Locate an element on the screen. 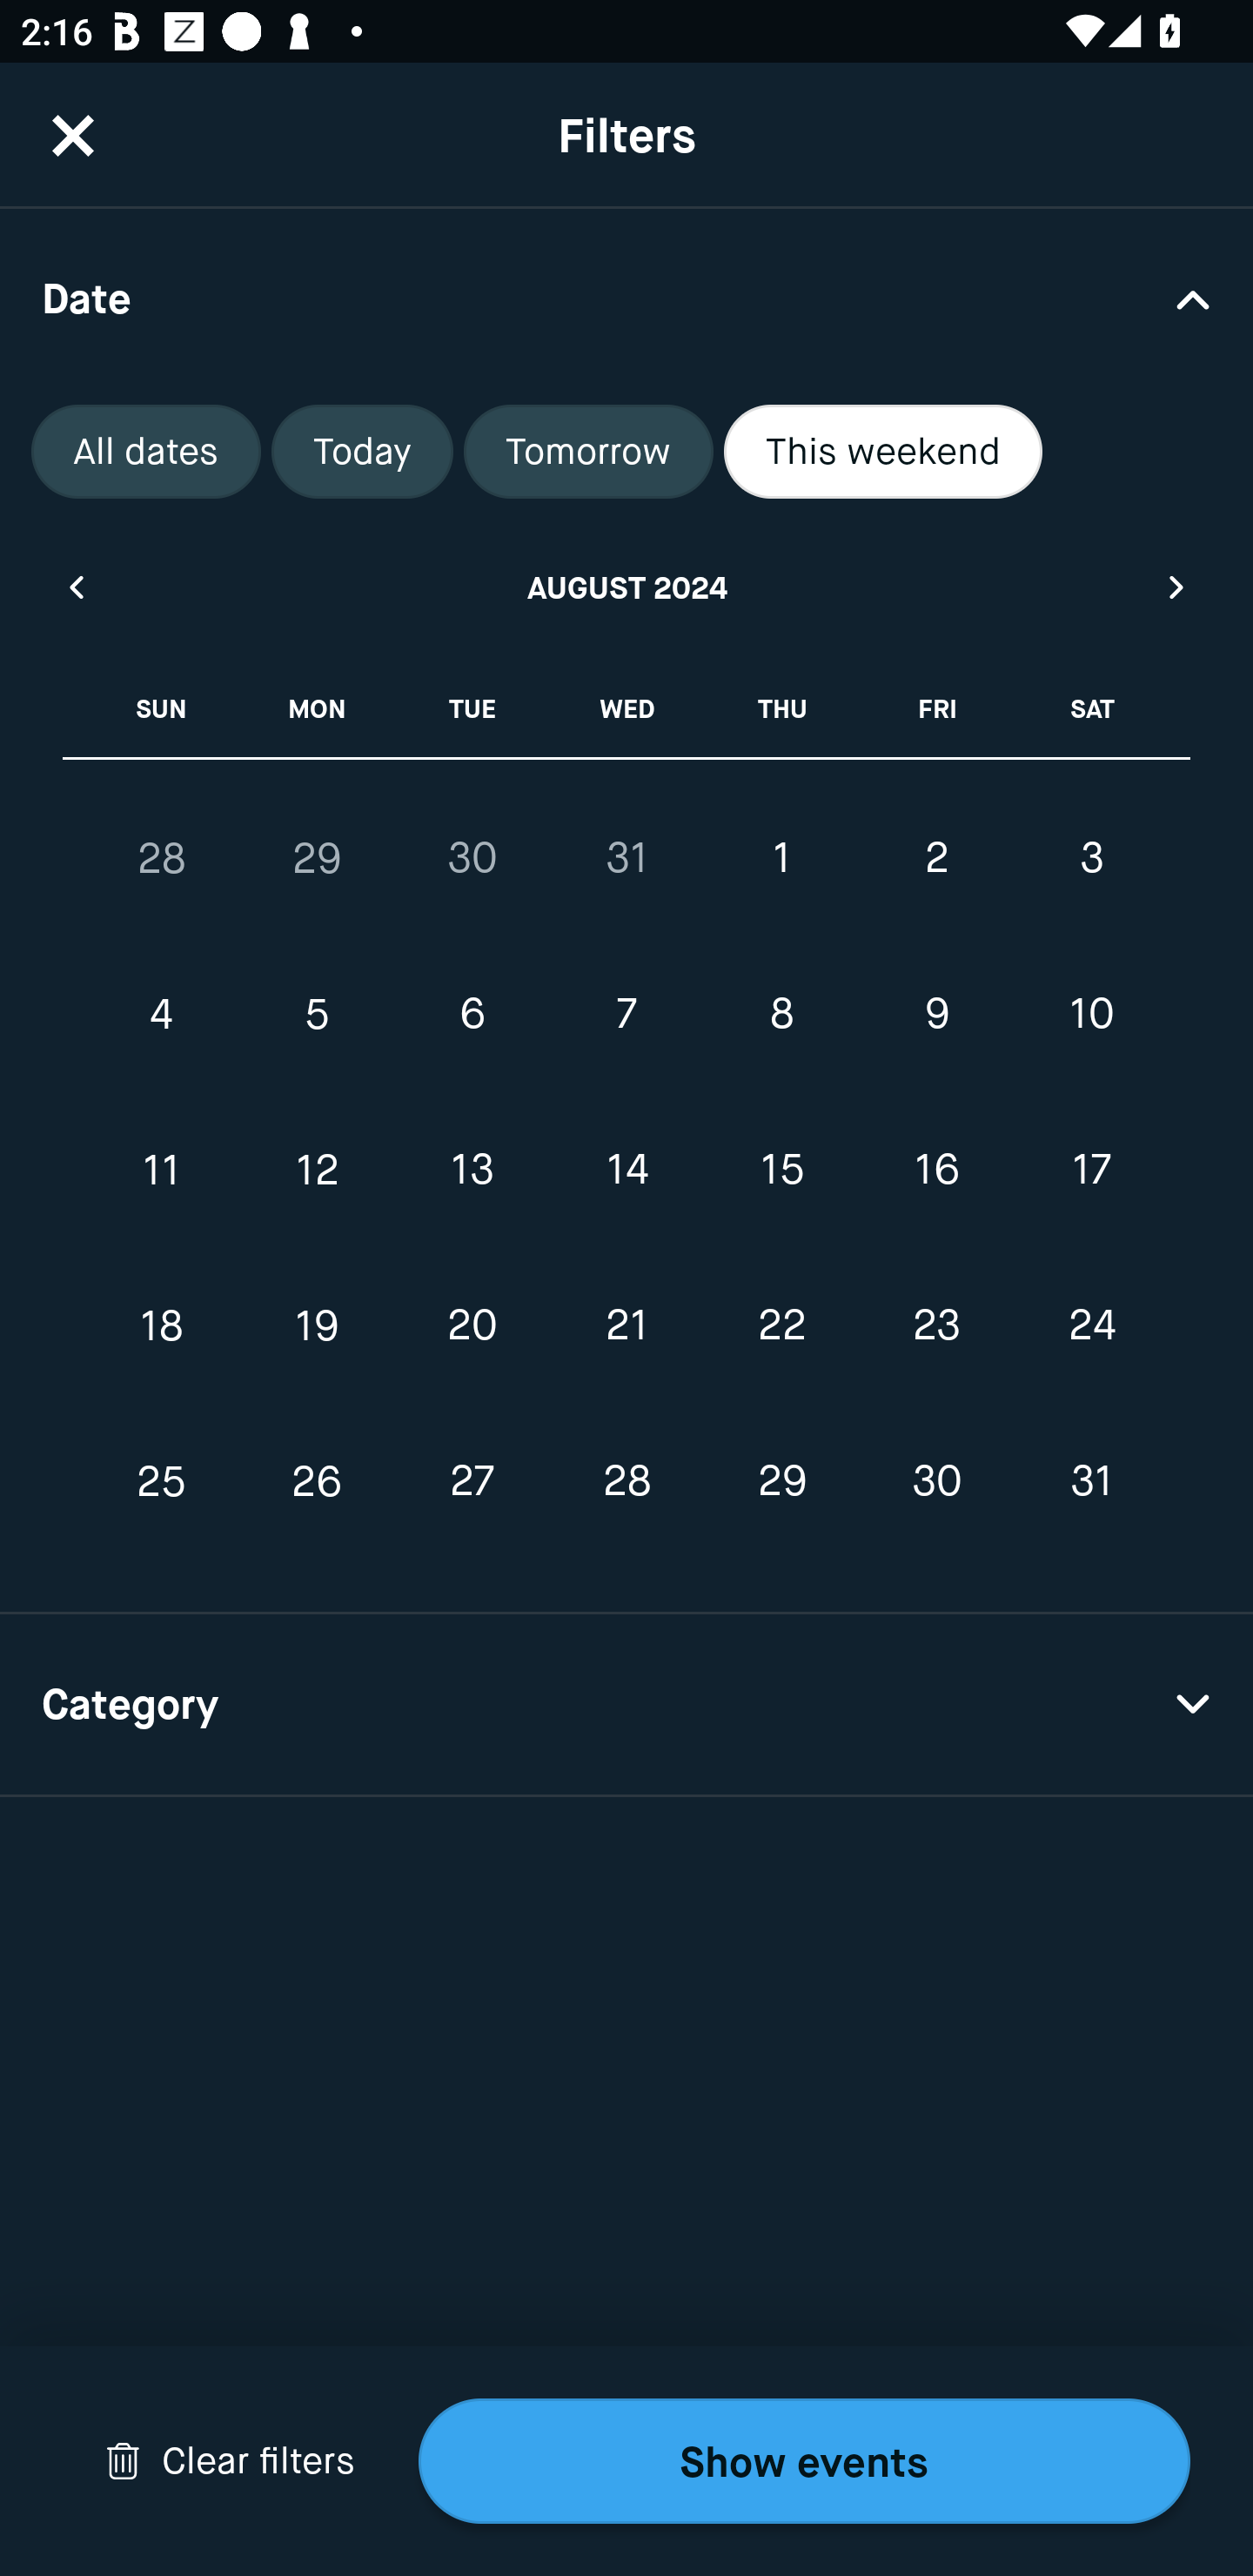 The width and height of the screenshot is (1253, 2576). 23 is located at coordinates (936, 1325).